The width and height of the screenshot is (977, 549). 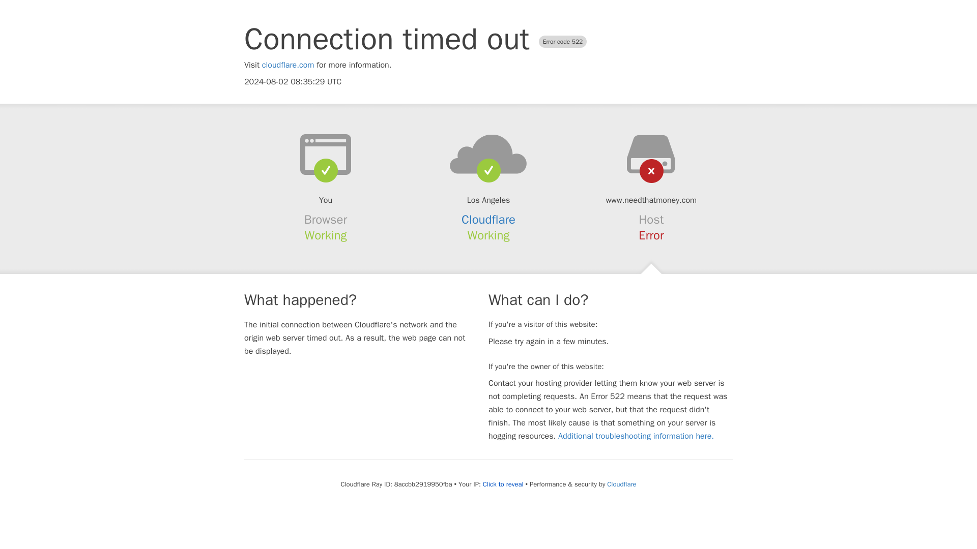 I want to click on Cloudflare, so click(x=621, y=484).